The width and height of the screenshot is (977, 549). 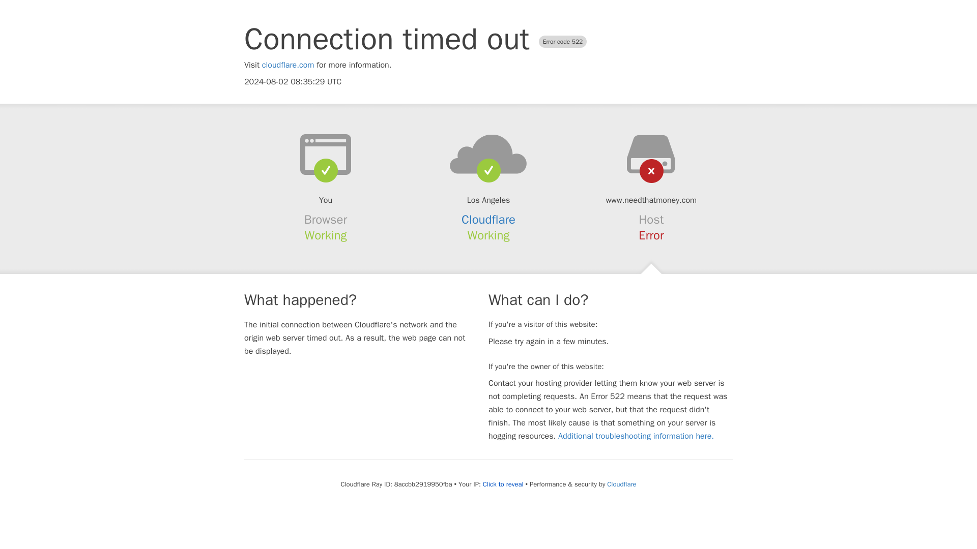 I want to click on Cloudflare, so click(x=621, y=484).